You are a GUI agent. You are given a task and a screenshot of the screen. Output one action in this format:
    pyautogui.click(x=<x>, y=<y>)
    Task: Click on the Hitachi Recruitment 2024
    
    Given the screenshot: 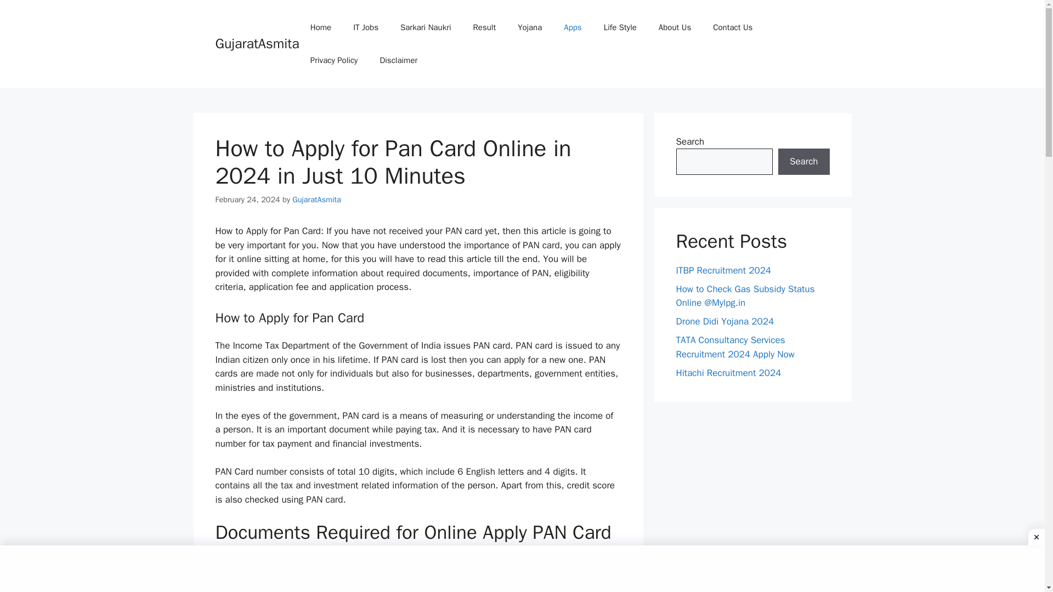 What is the action you would take?
    pyautogui.click(x=728, y=373)
    